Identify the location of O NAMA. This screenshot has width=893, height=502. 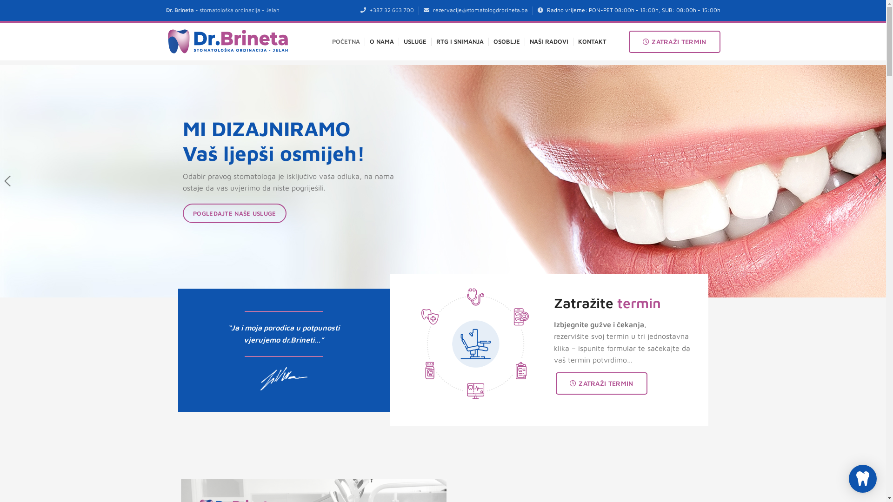
(362, 380).